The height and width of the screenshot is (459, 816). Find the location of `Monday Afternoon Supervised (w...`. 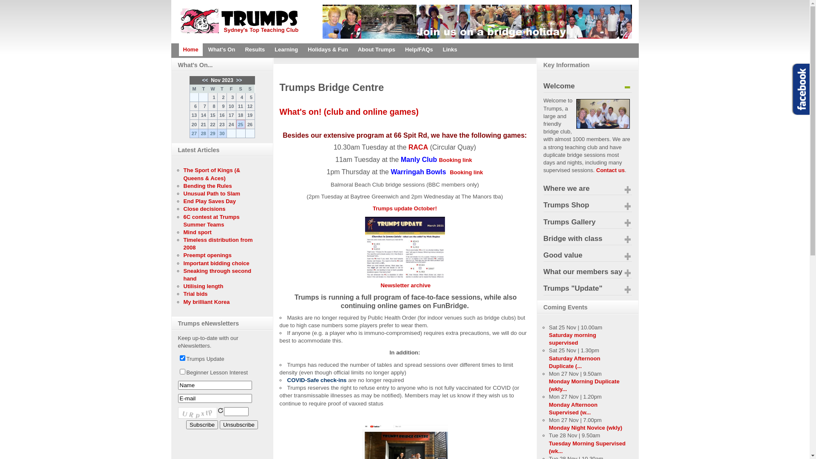

Monday Afternoon Supervised (w... is located at coordinates (573, 409).